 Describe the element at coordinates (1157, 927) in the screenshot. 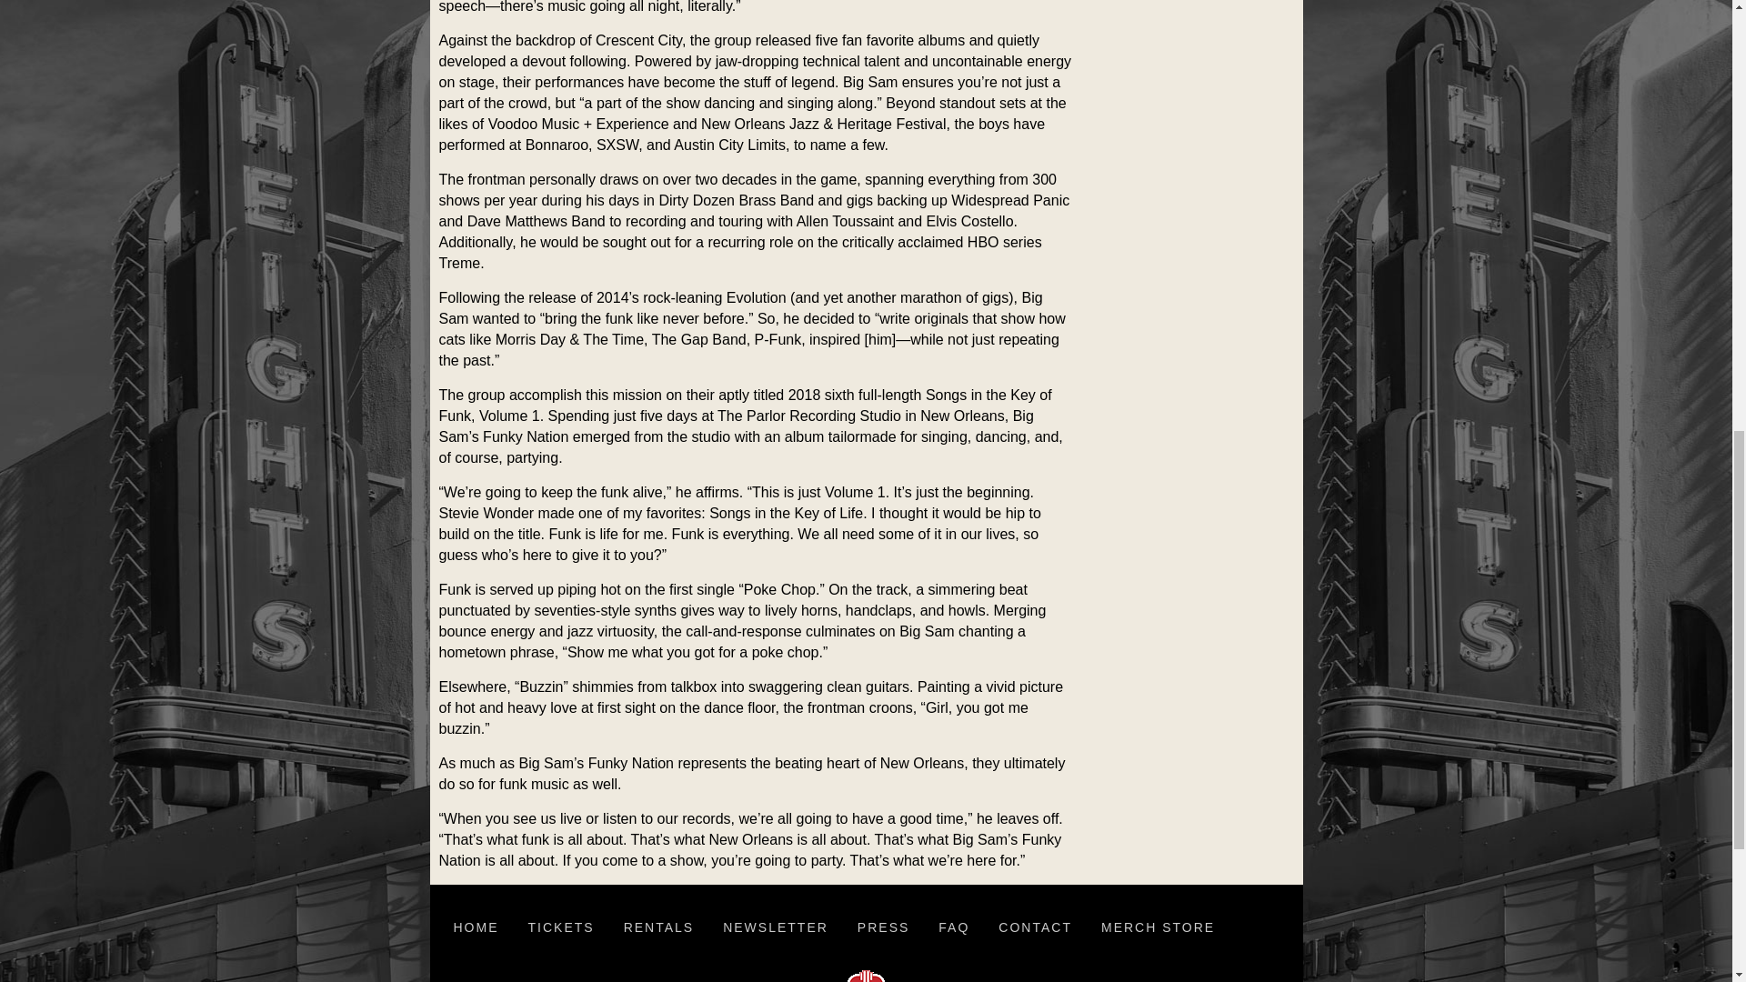

I see `MERCH STORE` at that location.